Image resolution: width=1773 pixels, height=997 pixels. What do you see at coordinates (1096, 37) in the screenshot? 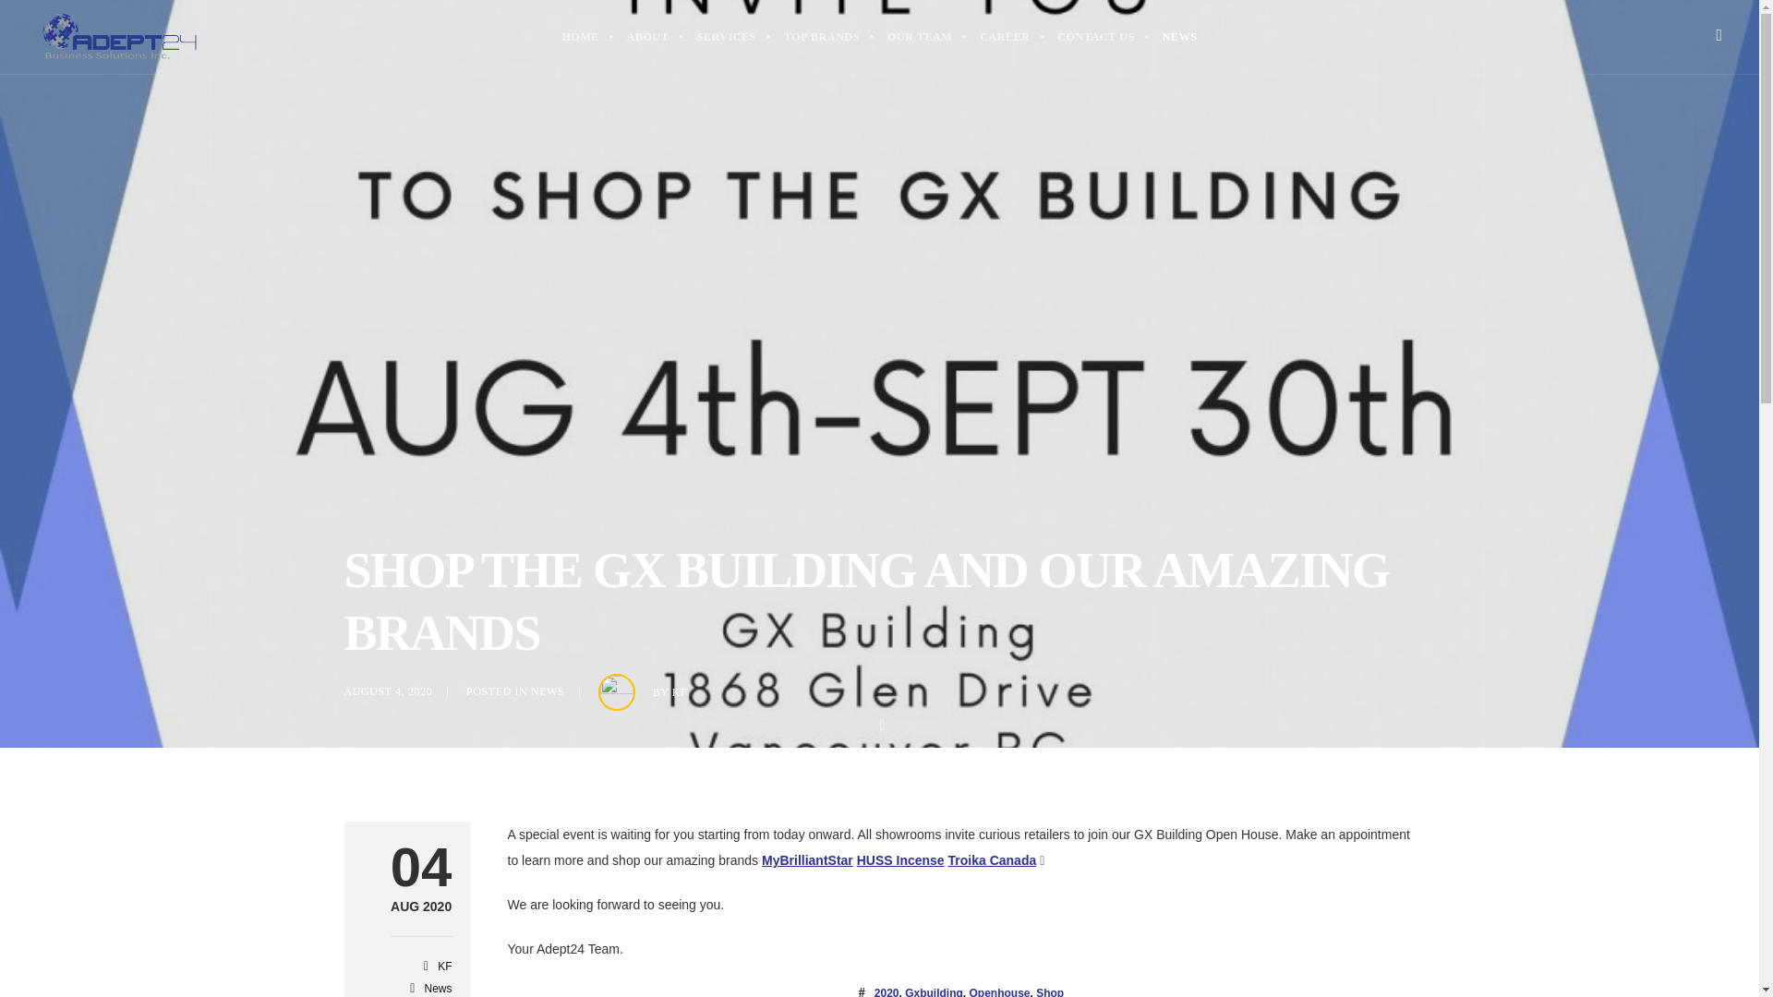
I see `CONTACT US` at bounding box center [1096, 37].